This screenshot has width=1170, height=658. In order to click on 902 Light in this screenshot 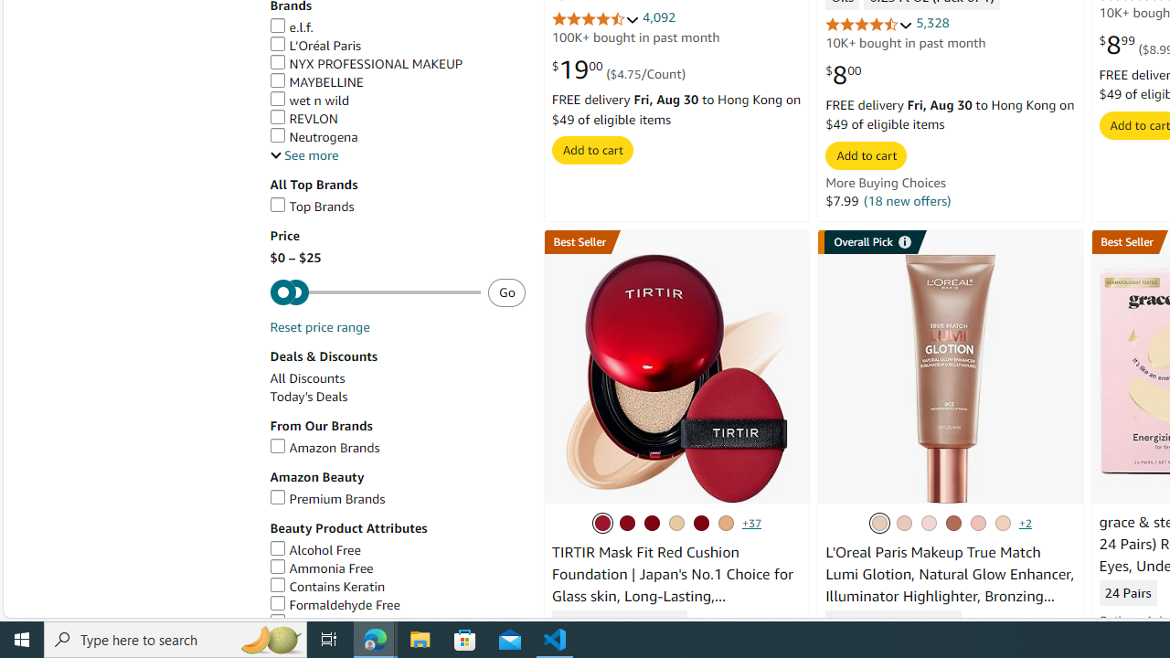, I will do `click(929, 523)`.